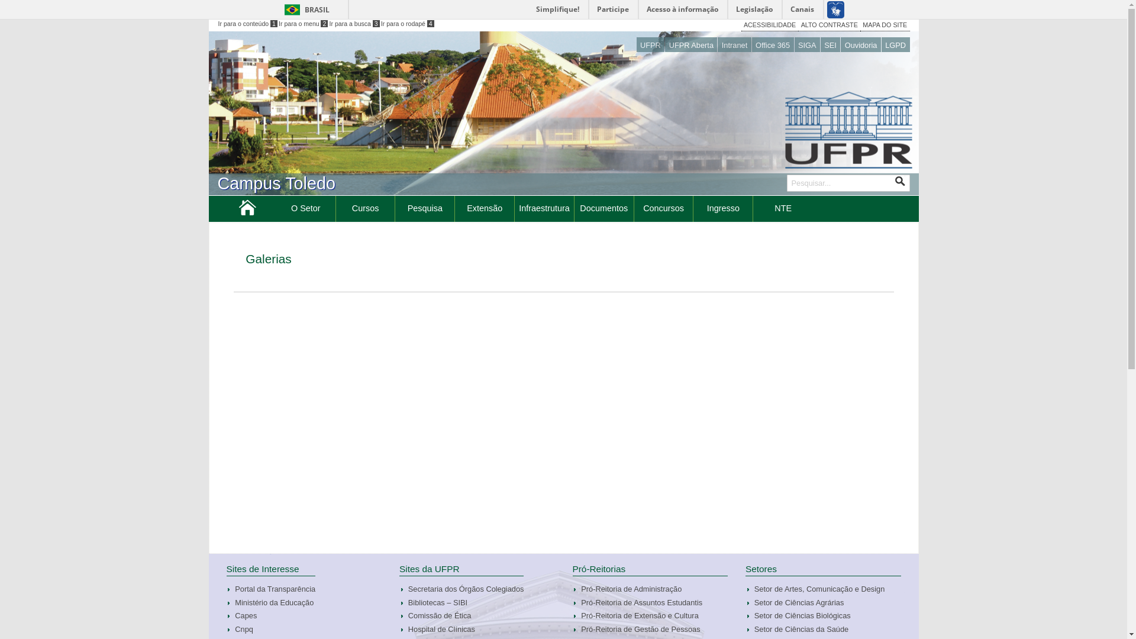 Image resolution: width=1136 pixels, height=639 pixels. Describe the element at coordinates (807, 45) in the screenshot. I see `SIGA` at that location.